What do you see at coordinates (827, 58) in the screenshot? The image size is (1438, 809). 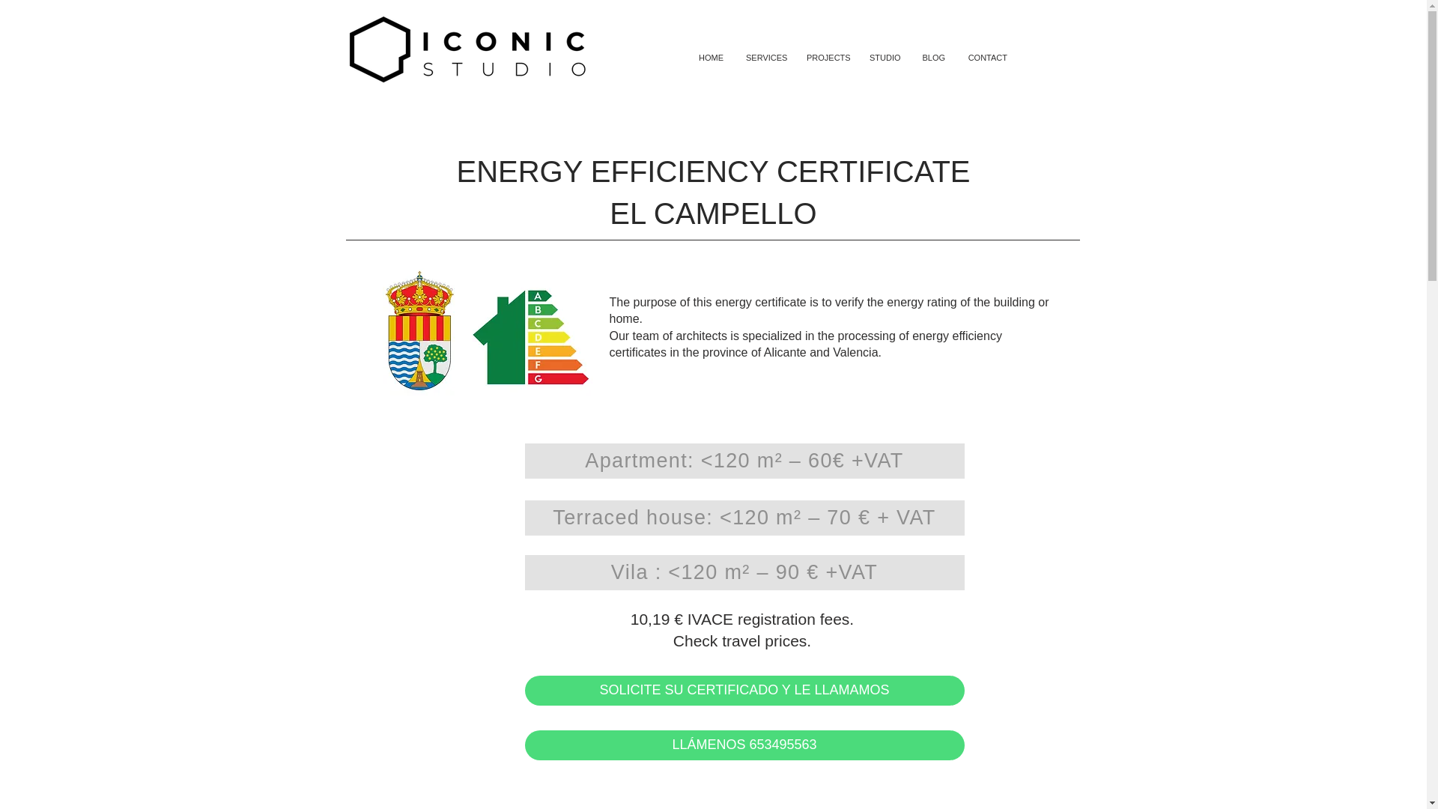 I see `PROJECTS` at bounding box center [827, 58].